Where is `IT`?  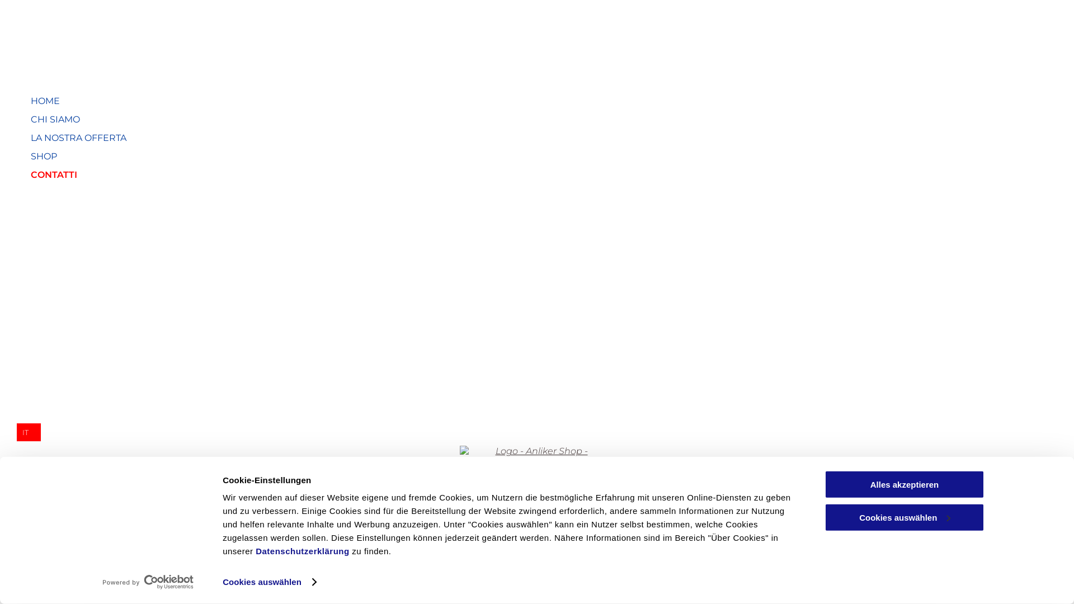
IT is located at coordinates (1054, 581).